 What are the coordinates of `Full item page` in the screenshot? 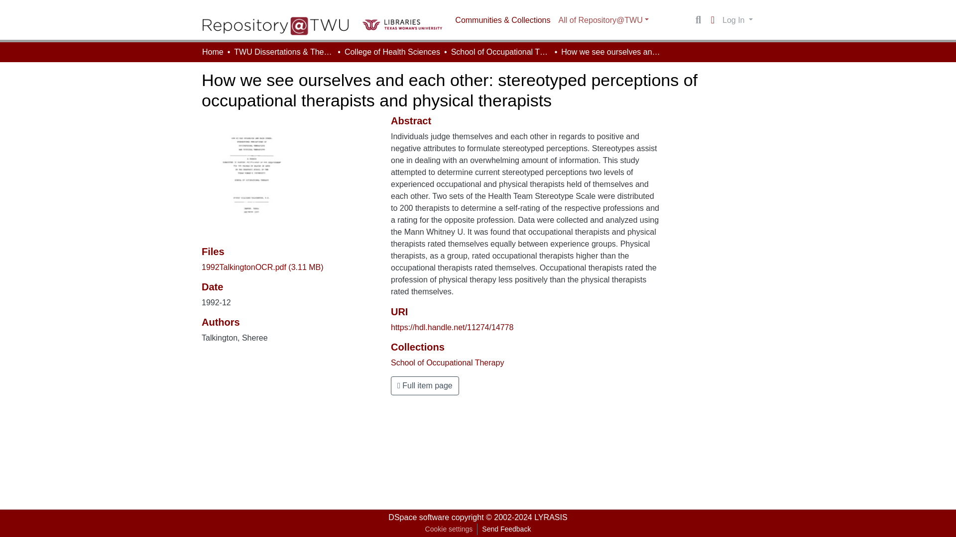 It's located at (425, 386).